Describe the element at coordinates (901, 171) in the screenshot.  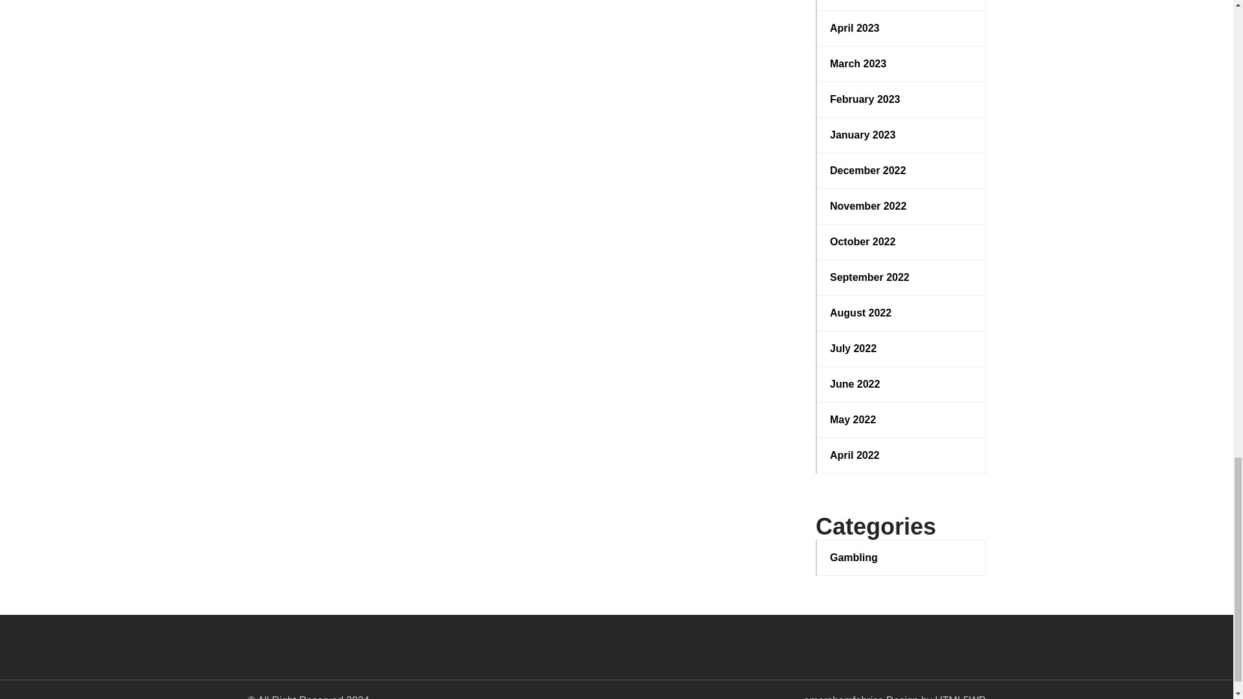
I see `December 2022` at that location.